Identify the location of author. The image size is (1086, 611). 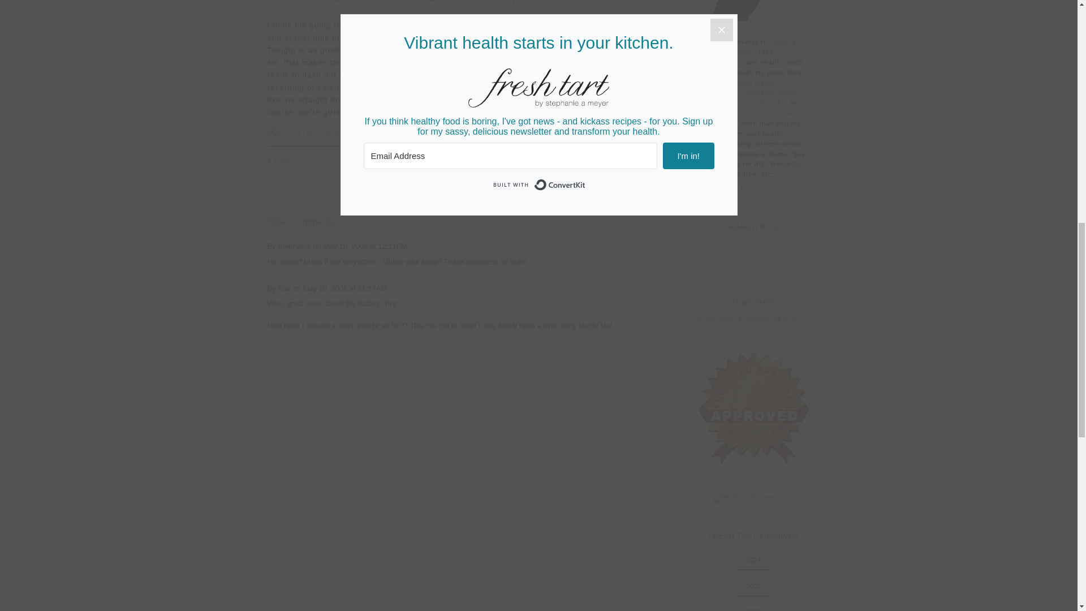
(743, 52).